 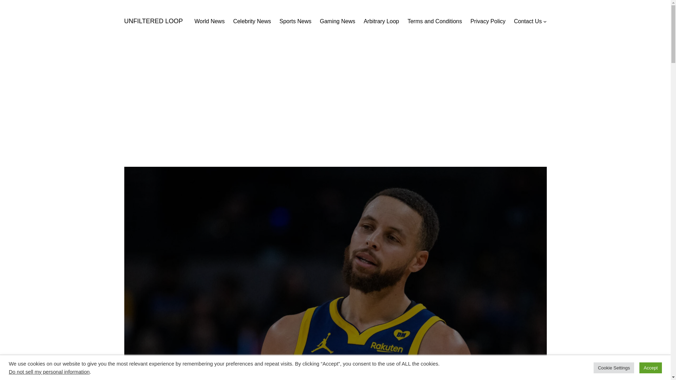 What do you see at coordinates (651, 368) in the screenshot?
I see `Accept` at bounding box center [651, 368].